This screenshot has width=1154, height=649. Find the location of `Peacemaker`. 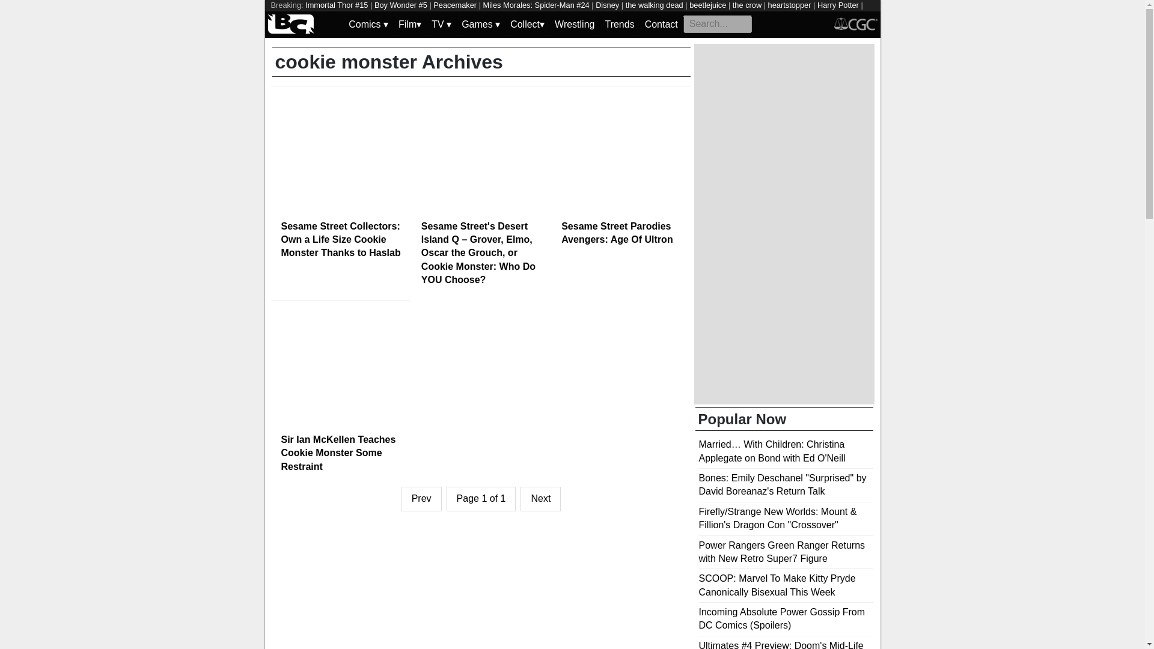

Peacemaker is located at coordinates (454, 5).